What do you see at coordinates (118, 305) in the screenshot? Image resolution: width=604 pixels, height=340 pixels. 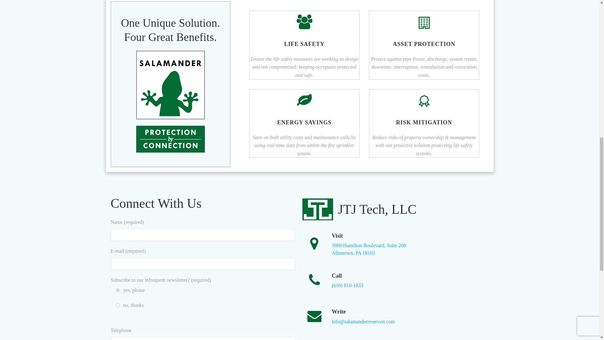 I see `no, thanks` at bounding box center [118, 305].